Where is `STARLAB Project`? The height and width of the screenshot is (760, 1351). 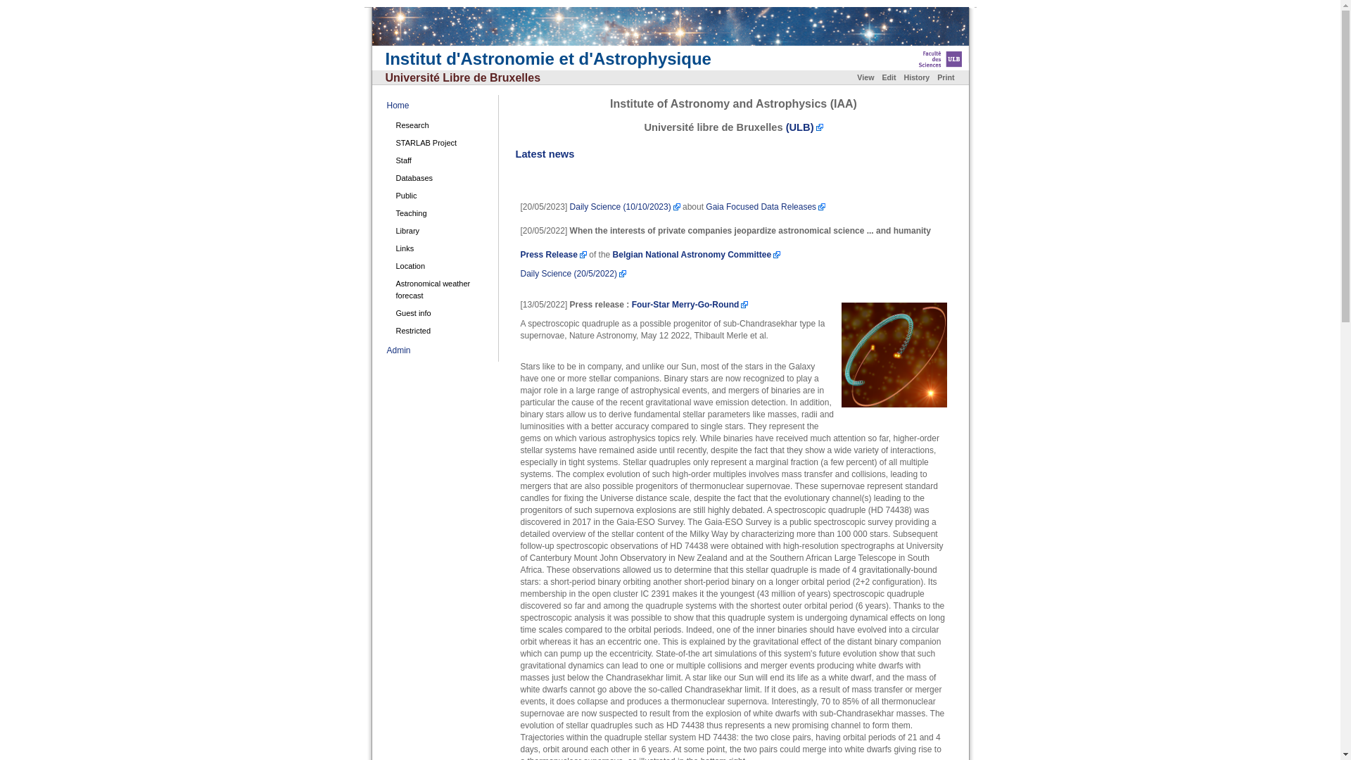 STARLAB Project is located at coordinates (441, 144).